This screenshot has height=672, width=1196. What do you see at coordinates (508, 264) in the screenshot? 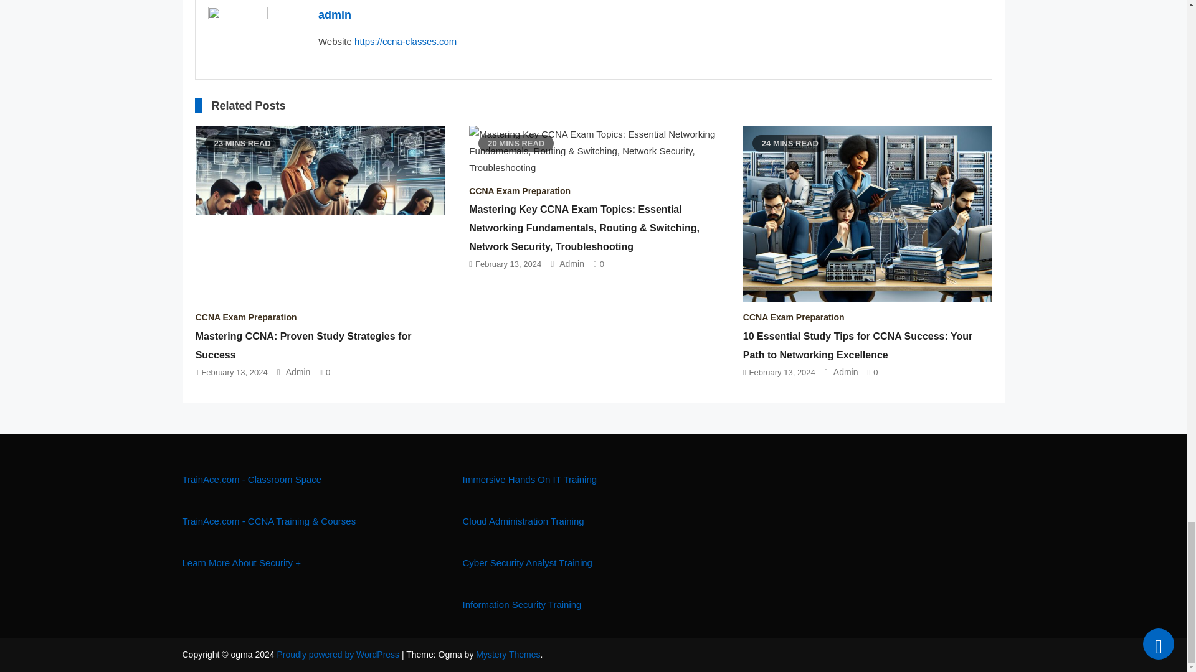
I see `February 13, 2024` at bounding box center [508, 264].